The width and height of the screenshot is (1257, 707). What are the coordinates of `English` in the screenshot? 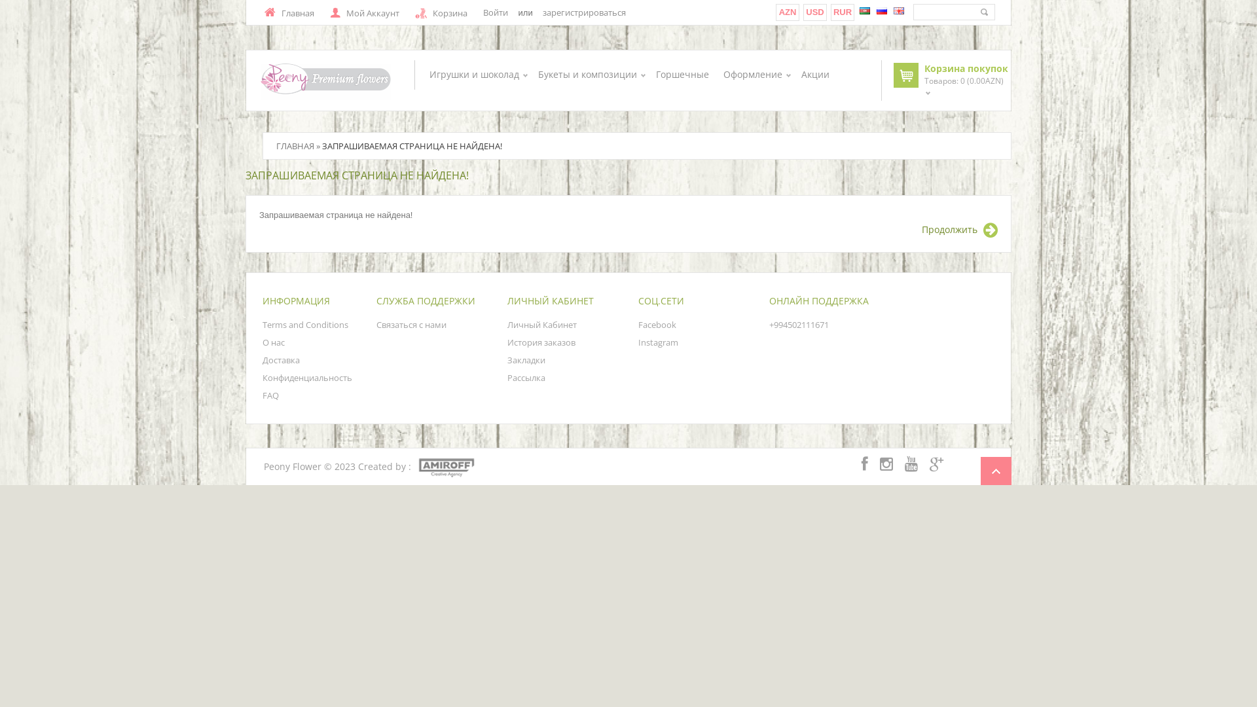 It's located at (899, 10).